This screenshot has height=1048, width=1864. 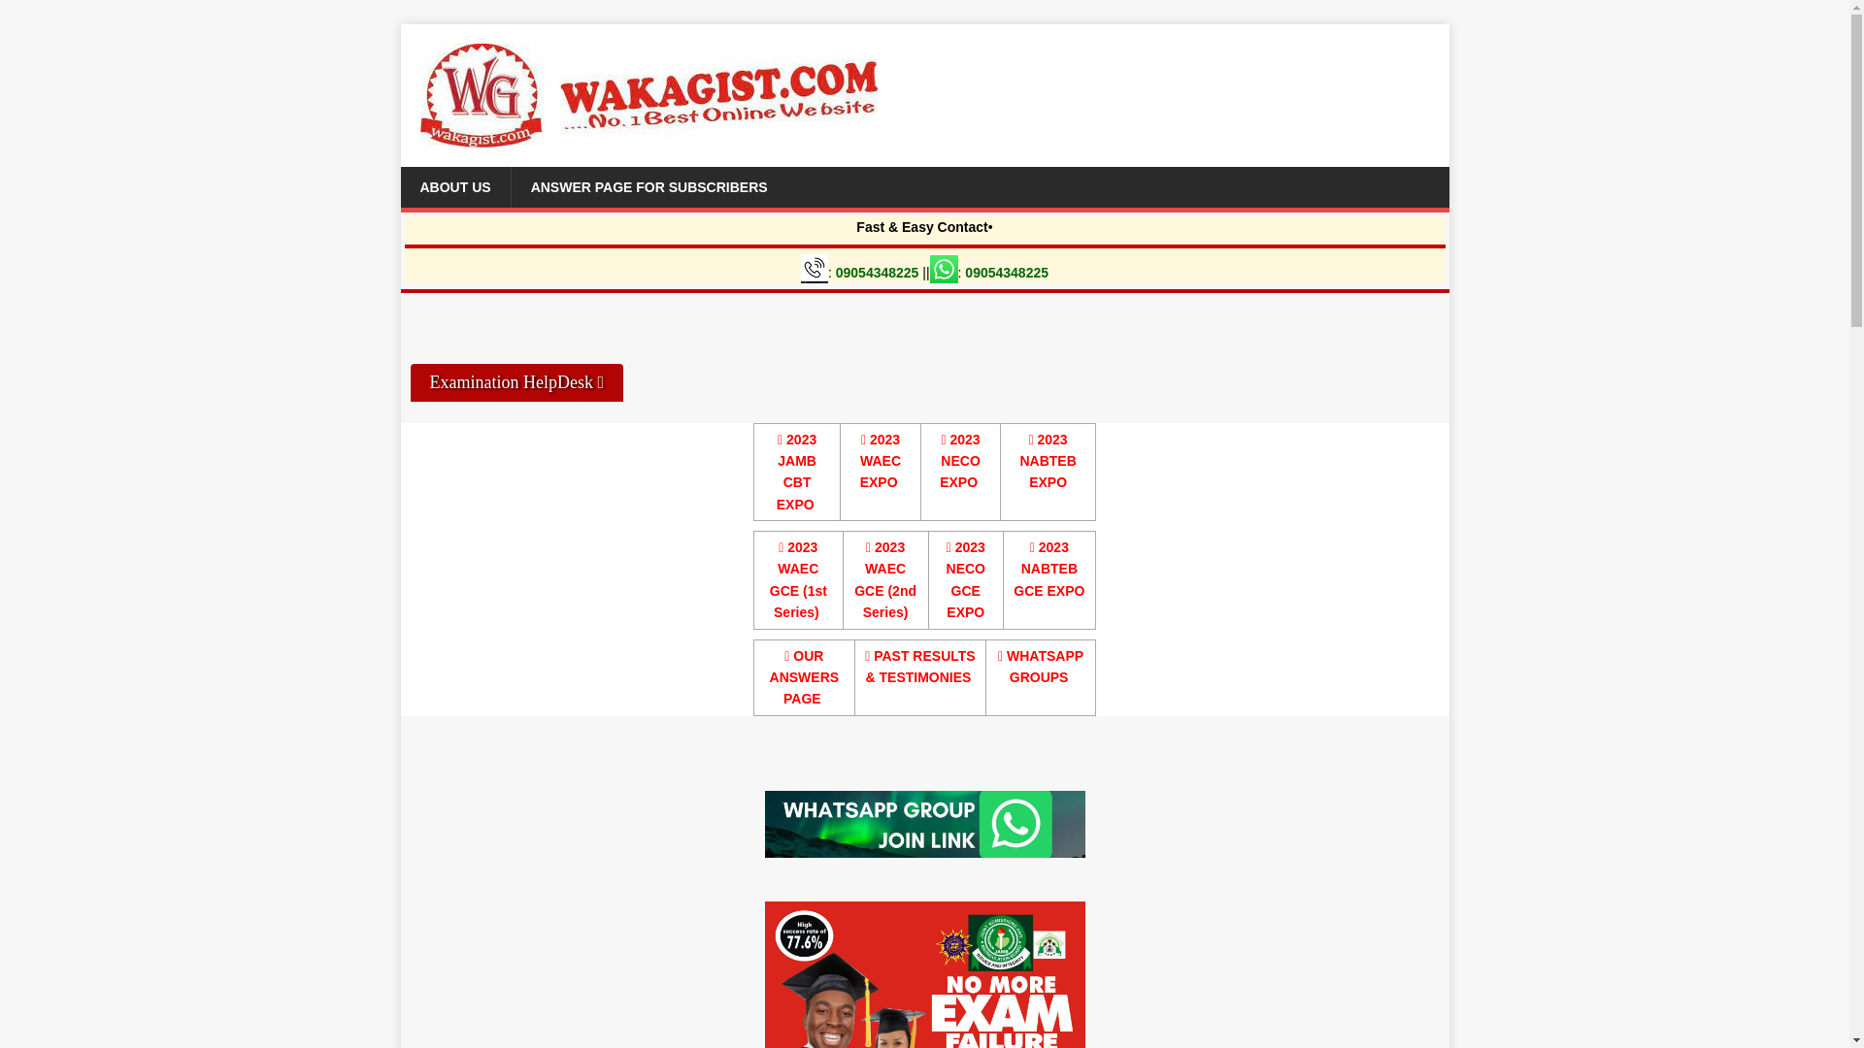 What do you see at coordinates (1047, 460) in the screenshot?
I see ` 2023 NABTEB EXPO` at bounding box center [1047, 460].